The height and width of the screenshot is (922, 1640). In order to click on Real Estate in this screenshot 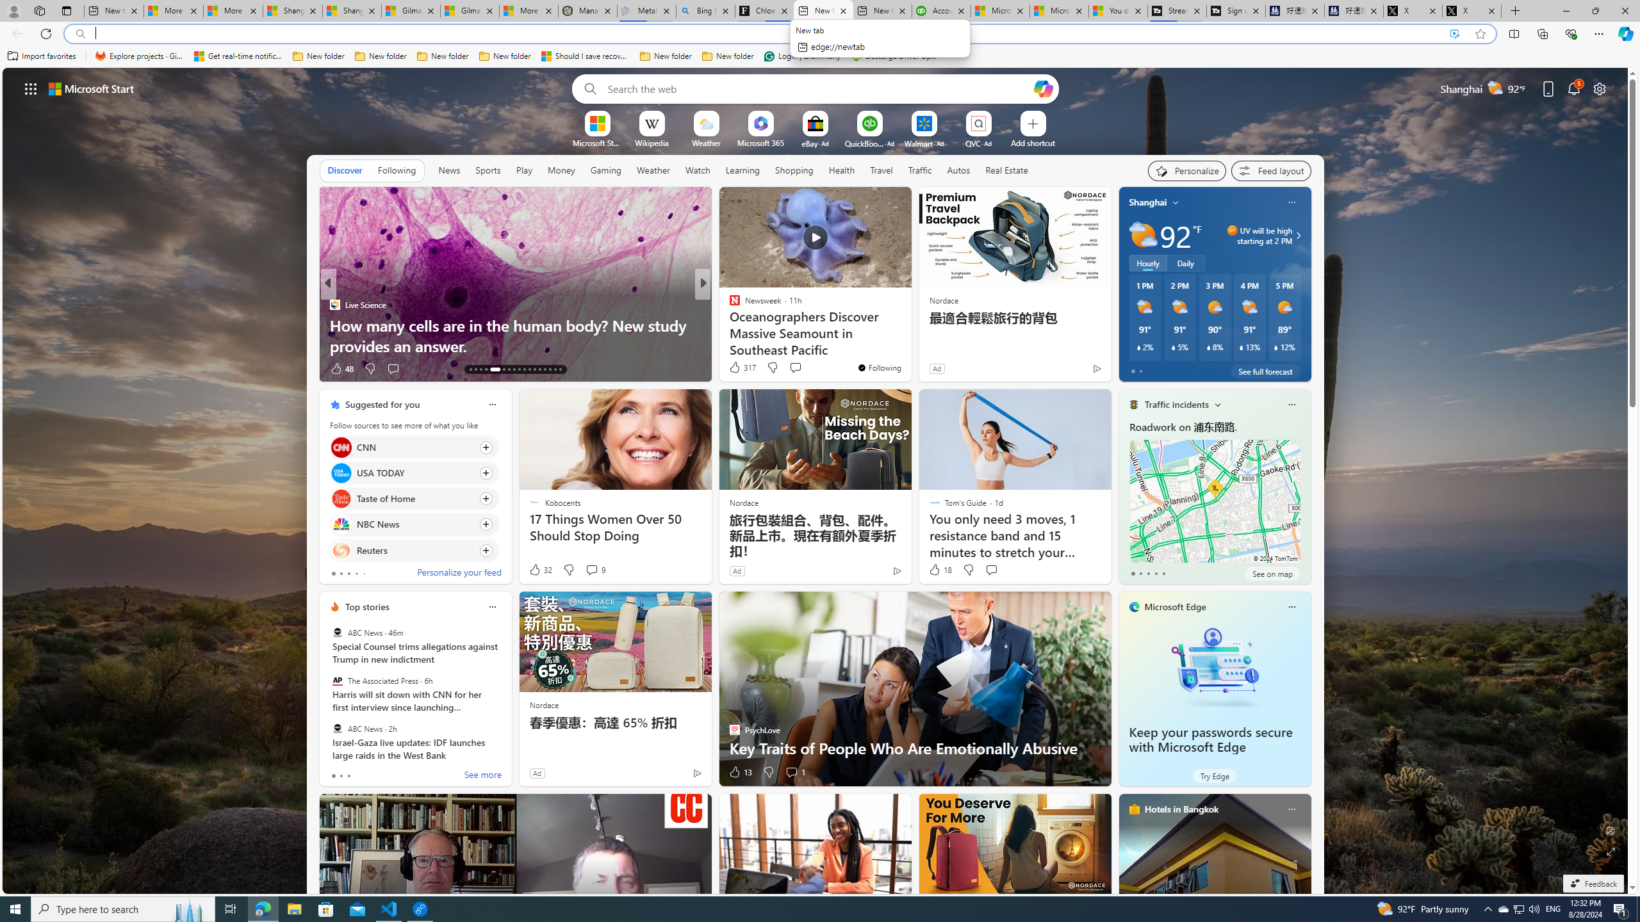, I will do `click(1007, 170)`.